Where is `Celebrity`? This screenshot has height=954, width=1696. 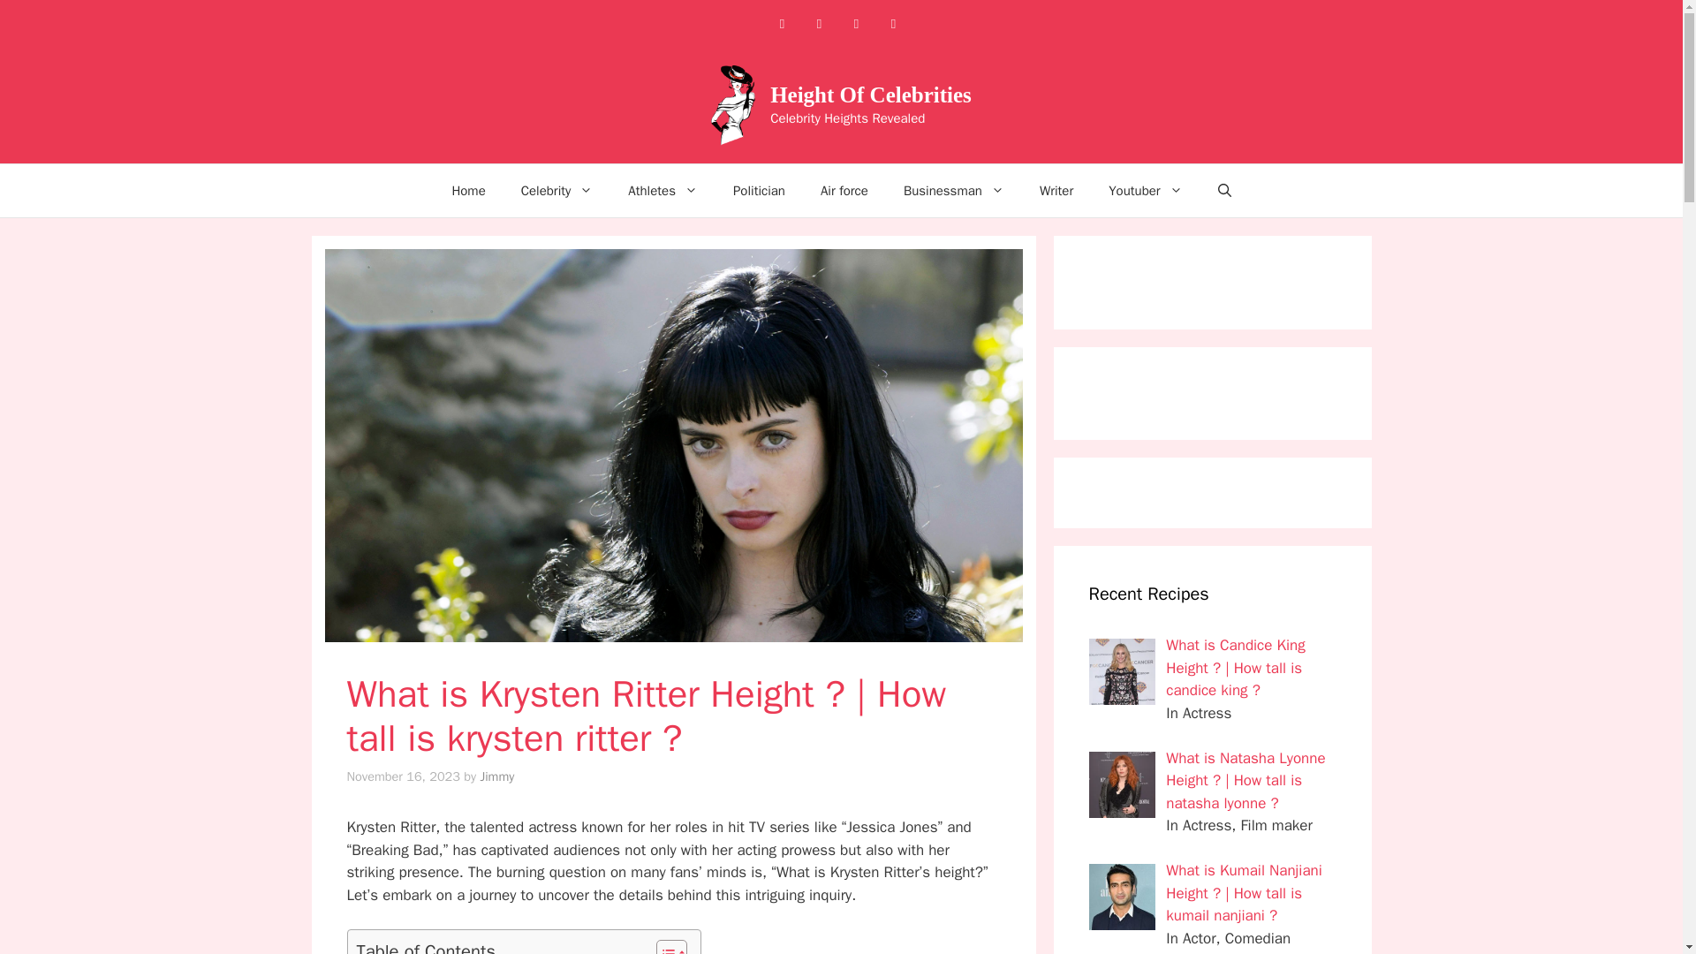
Celebrity is located at coordinates (556, 191).